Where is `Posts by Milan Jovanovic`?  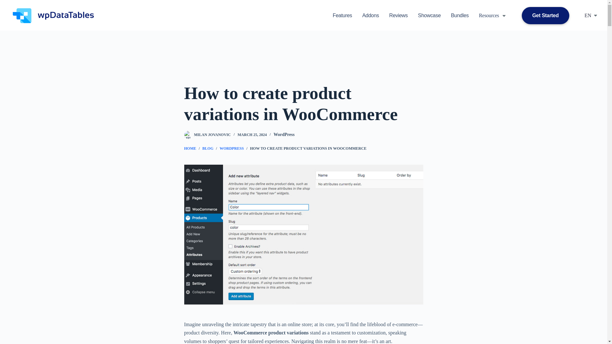 Posts by Milan Jovanovic is located at coordinates (212, 134).